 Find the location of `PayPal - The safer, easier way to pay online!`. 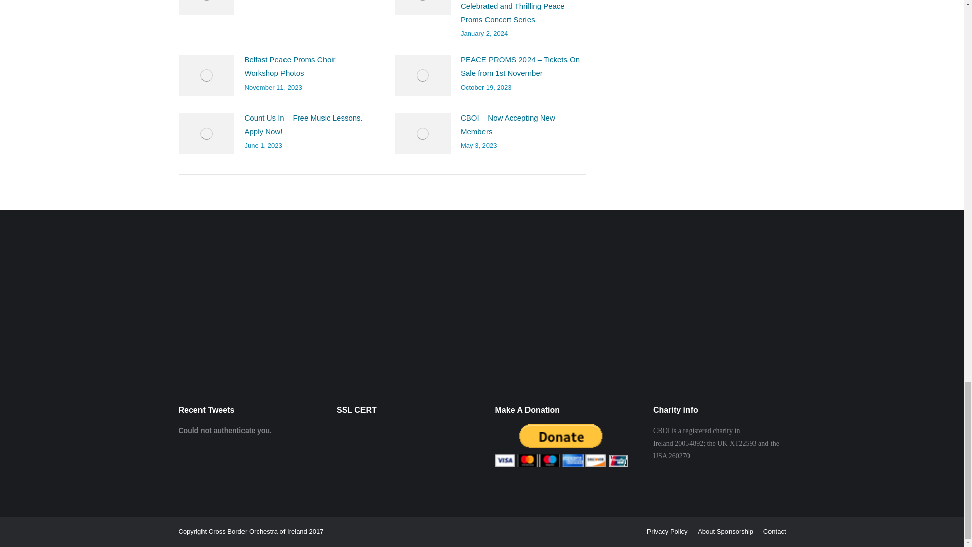

PayPal - The safer, easier way to pay online! is located at coordinates (561, 446).